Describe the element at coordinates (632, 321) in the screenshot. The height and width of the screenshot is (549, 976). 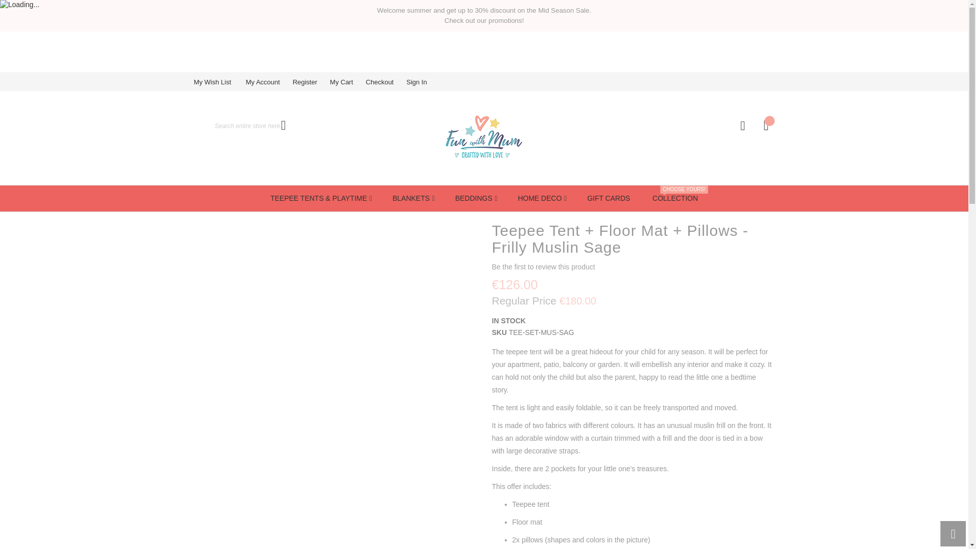
I see `Availability` at that location.